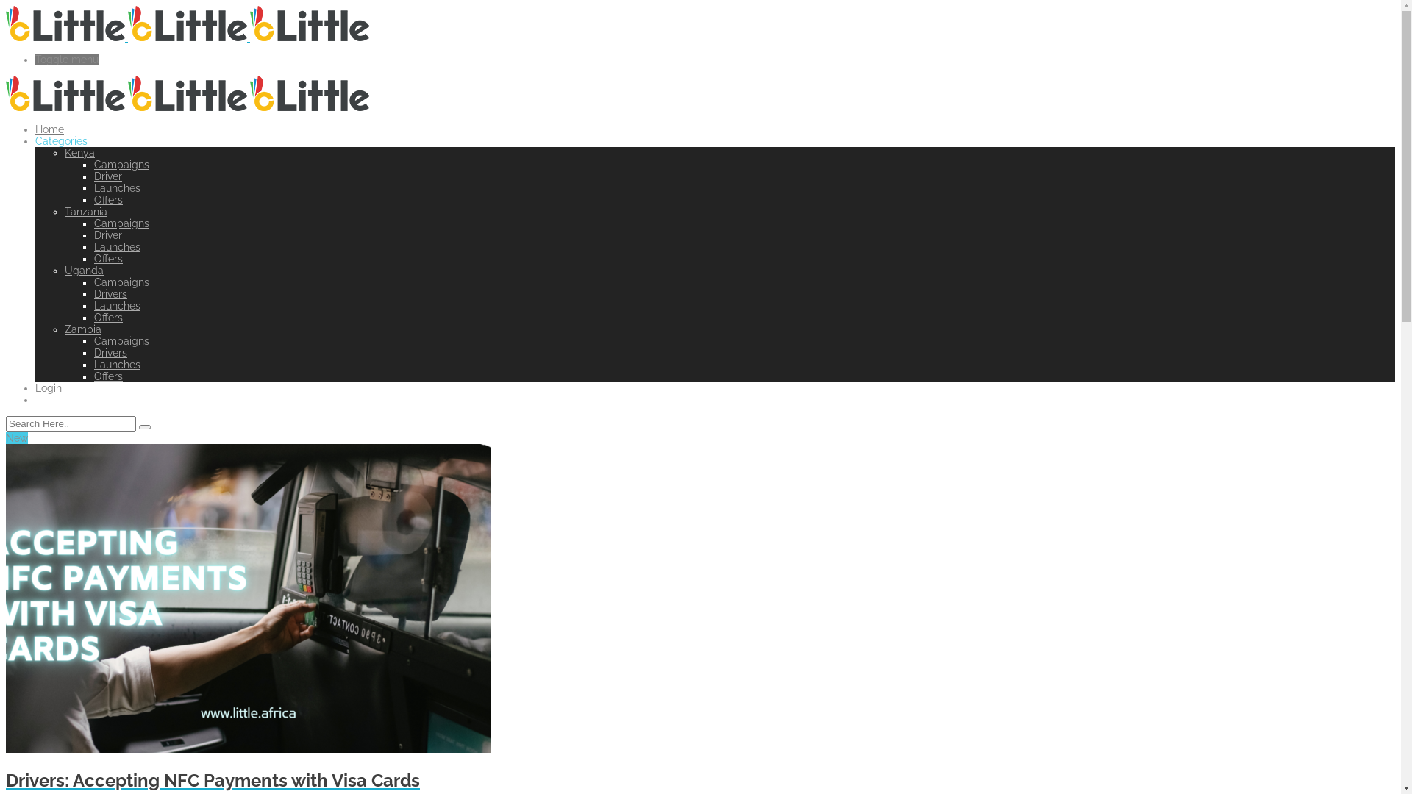 The height and width of the screenshot is (794, 1412). I want to click on Login, so click(49, 388).